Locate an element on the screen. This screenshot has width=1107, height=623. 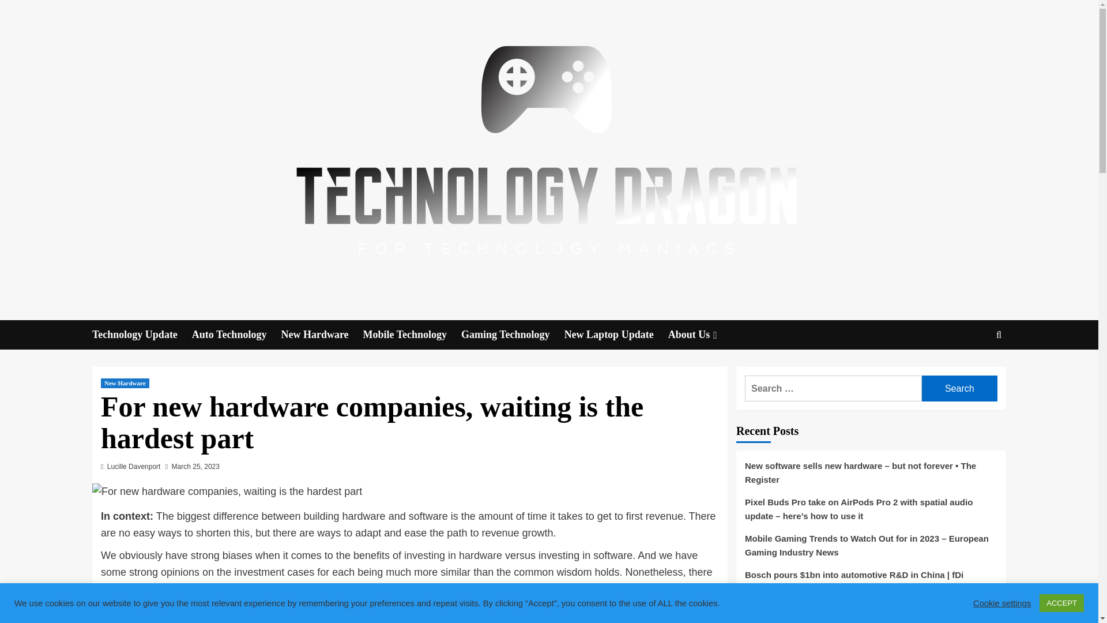
Search is located at coordinates (972, 370).